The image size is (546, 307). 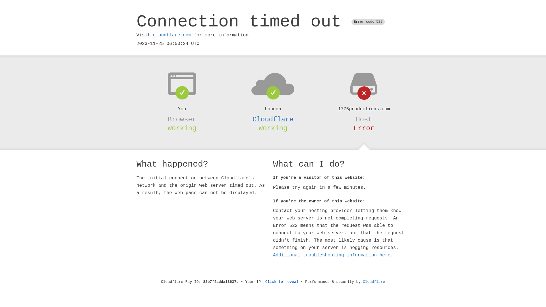 What do you see at coordinates (333, 255) in the screenshot?
I see `Additional troubleshooting information here.` at bounding box center [333, 255].